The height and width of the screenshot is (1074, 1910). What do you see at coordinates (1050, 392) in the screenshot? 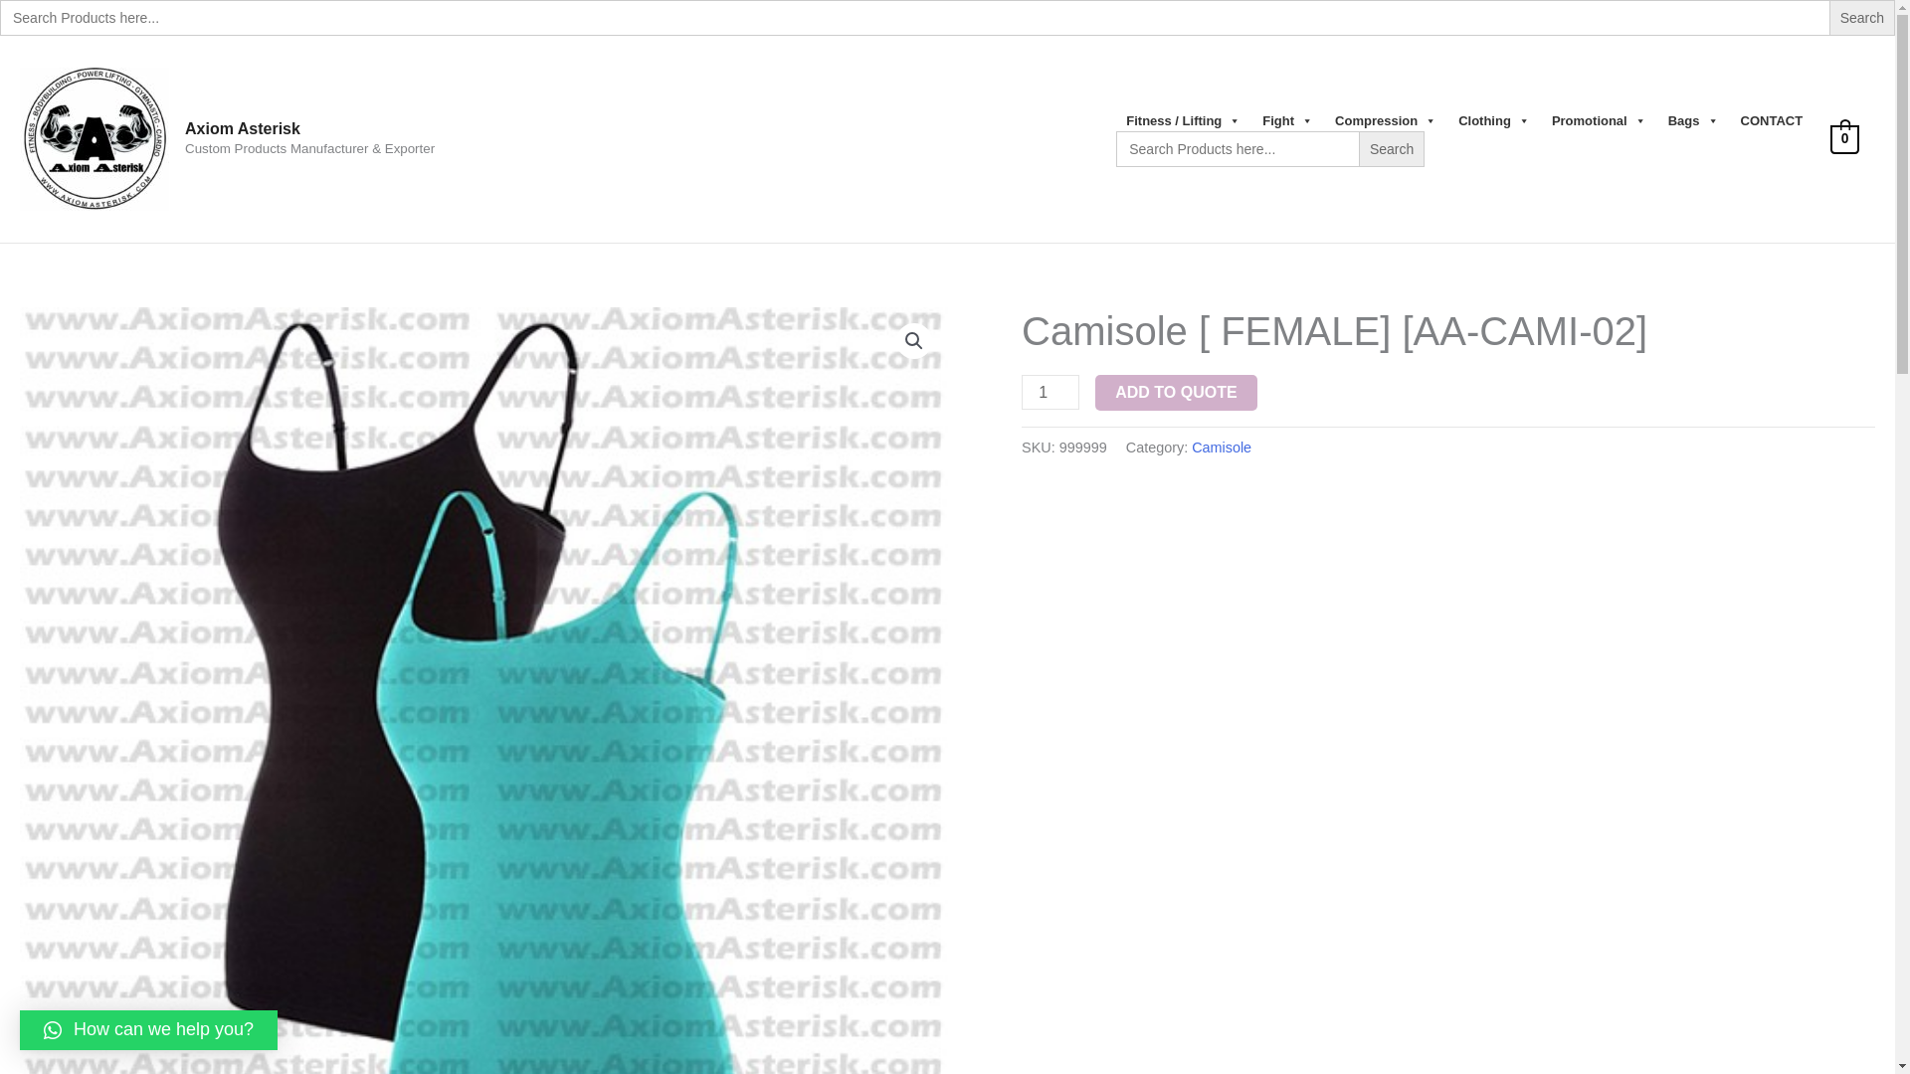
I see `1` at bounding box center [1050, 392].